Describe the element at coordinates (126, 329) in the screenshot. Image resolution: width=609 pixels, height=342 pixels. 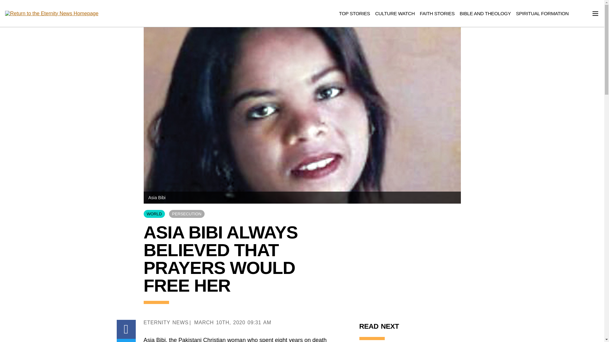
I see `Share on Facebook` at that location.